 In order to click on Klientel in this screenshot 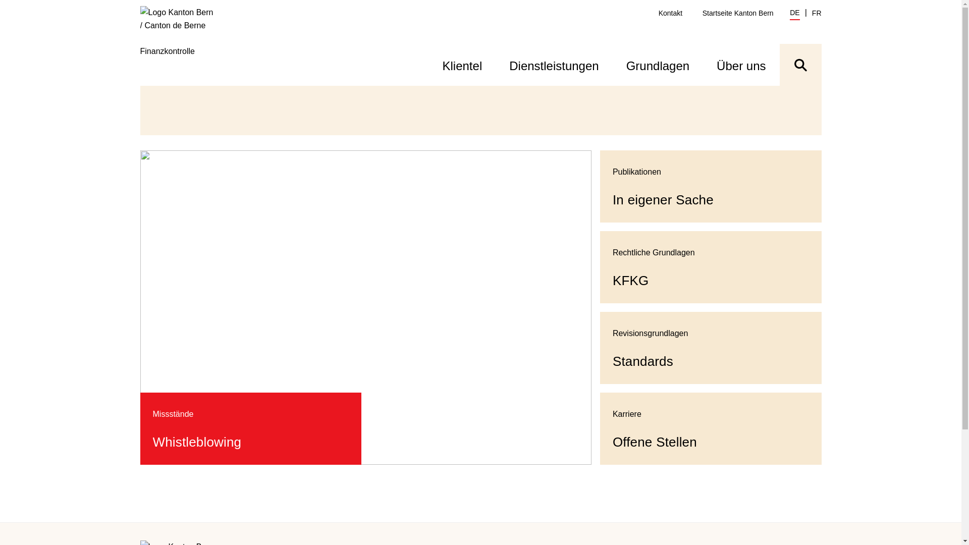, I will do `click(462, 65)`.